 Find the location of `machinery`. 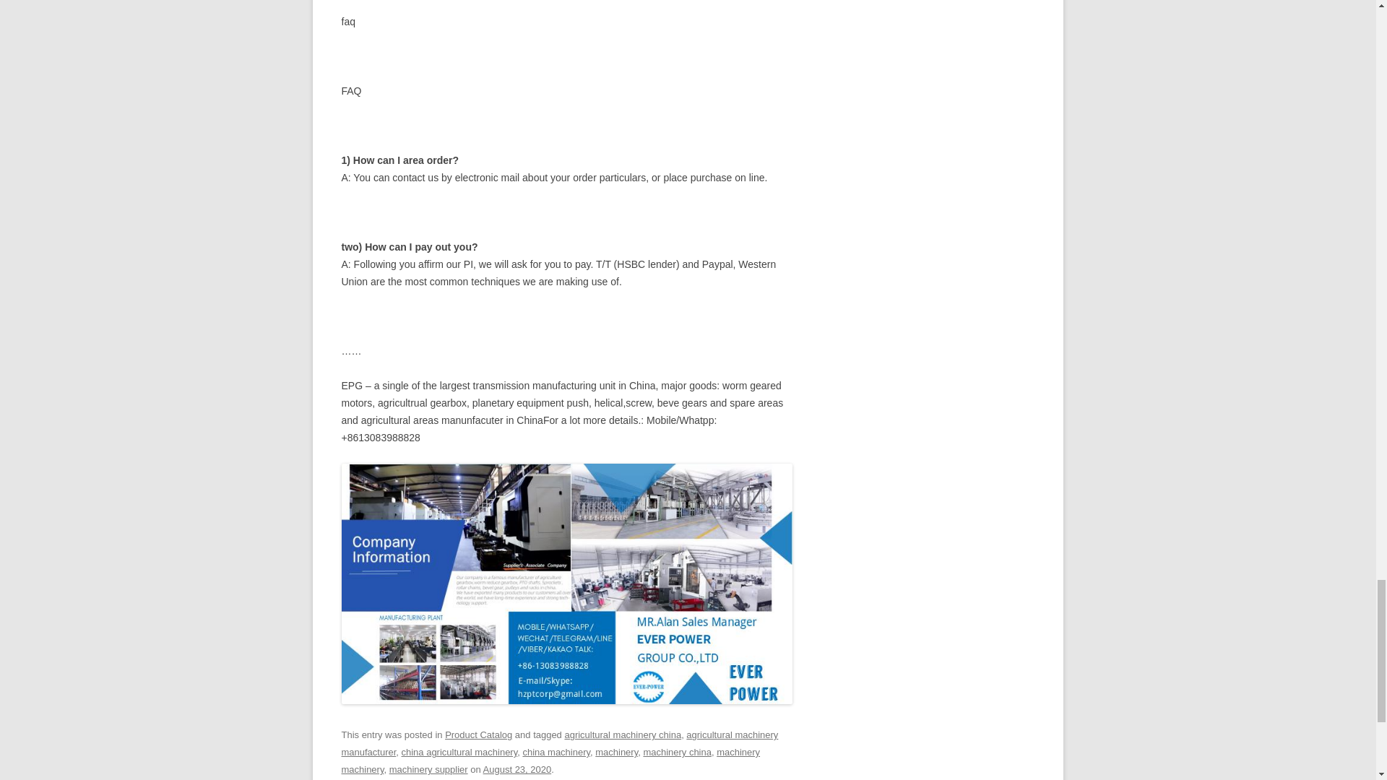

machinery is located at coordinates (616, 751).